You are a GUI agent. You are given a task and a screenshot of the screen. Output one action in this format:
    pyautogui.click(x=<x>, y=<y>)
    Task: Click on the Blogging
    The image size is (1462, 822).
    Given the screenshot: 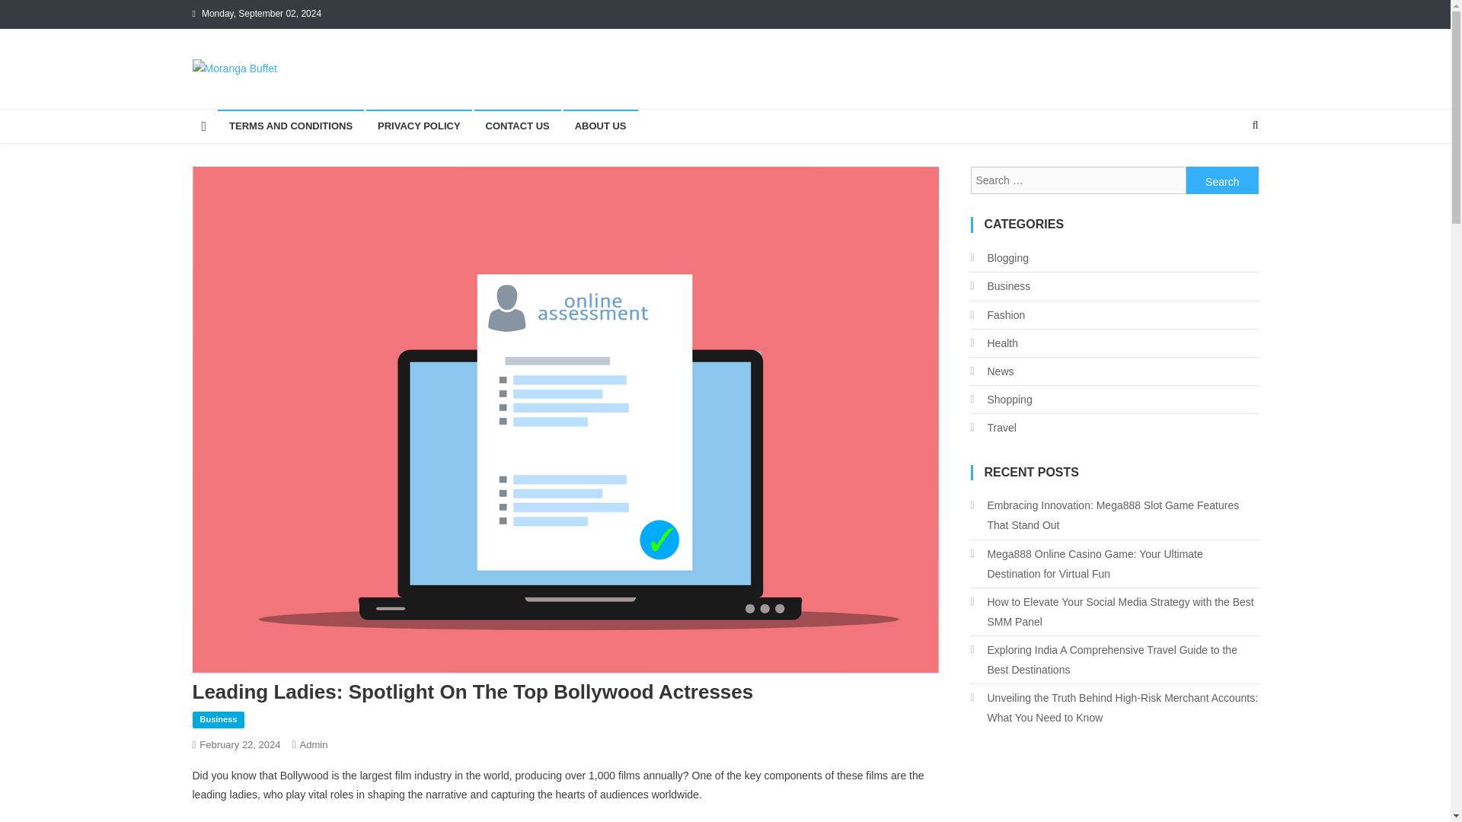 What is the action you would take?
    pyautogui.click(x=999, y=258)
    